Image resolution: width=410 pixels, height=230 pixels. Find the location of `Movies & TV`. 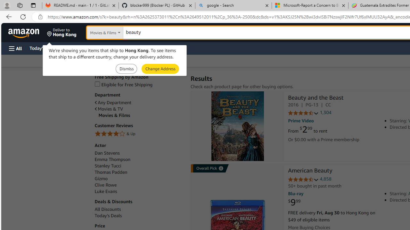

Movies & TV is located at coordinates (109, 109).